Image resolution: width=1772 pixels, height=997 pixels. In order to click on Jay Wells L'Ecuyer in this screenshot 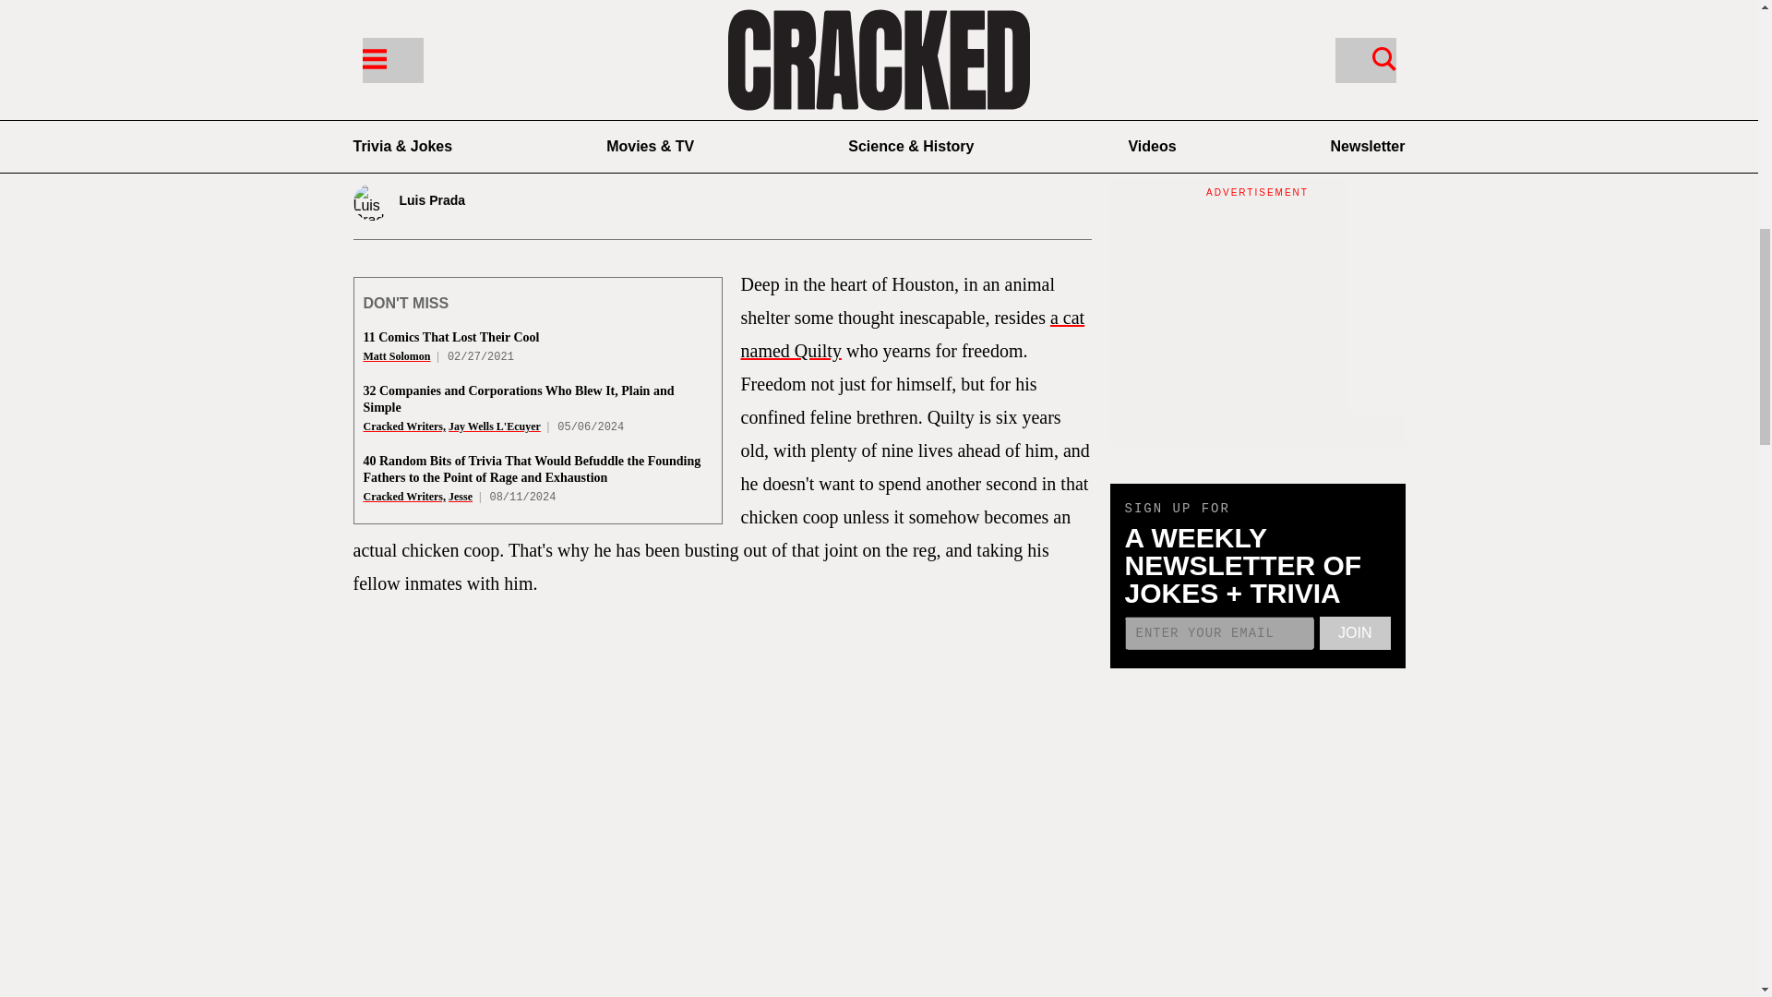, I will do `click(494, 426)`.